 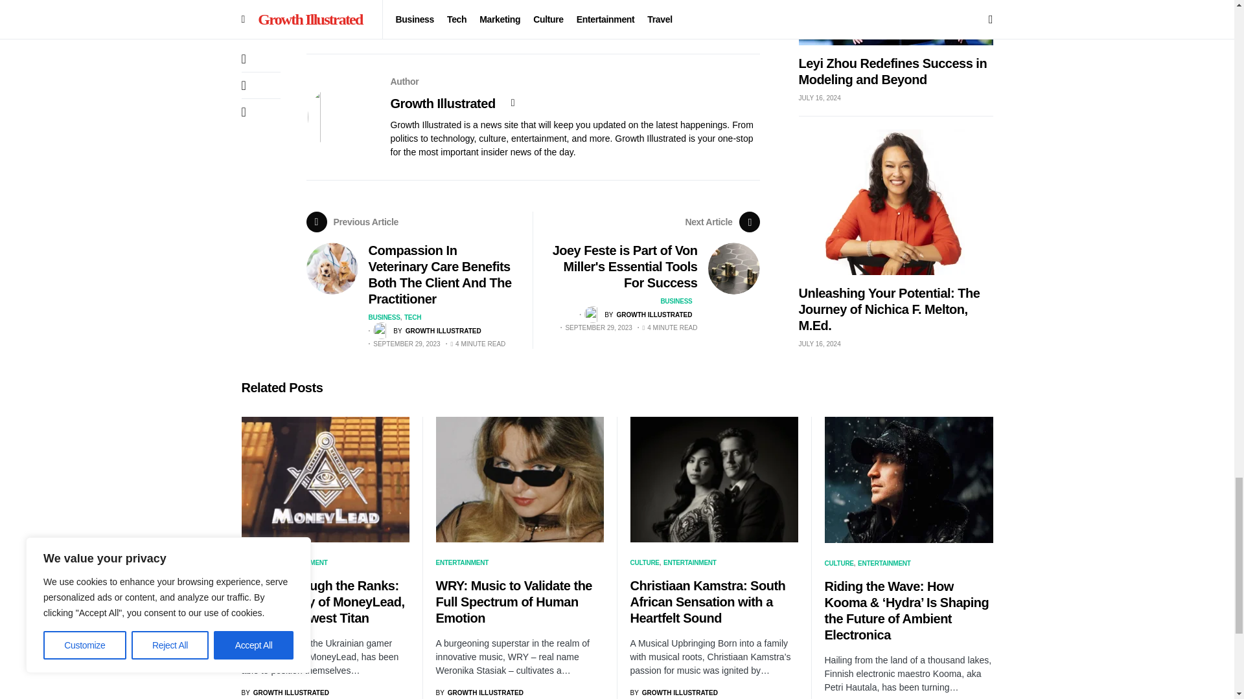 I want to click on View all posts by Growth Illustrated, so click(x=638, y=315).